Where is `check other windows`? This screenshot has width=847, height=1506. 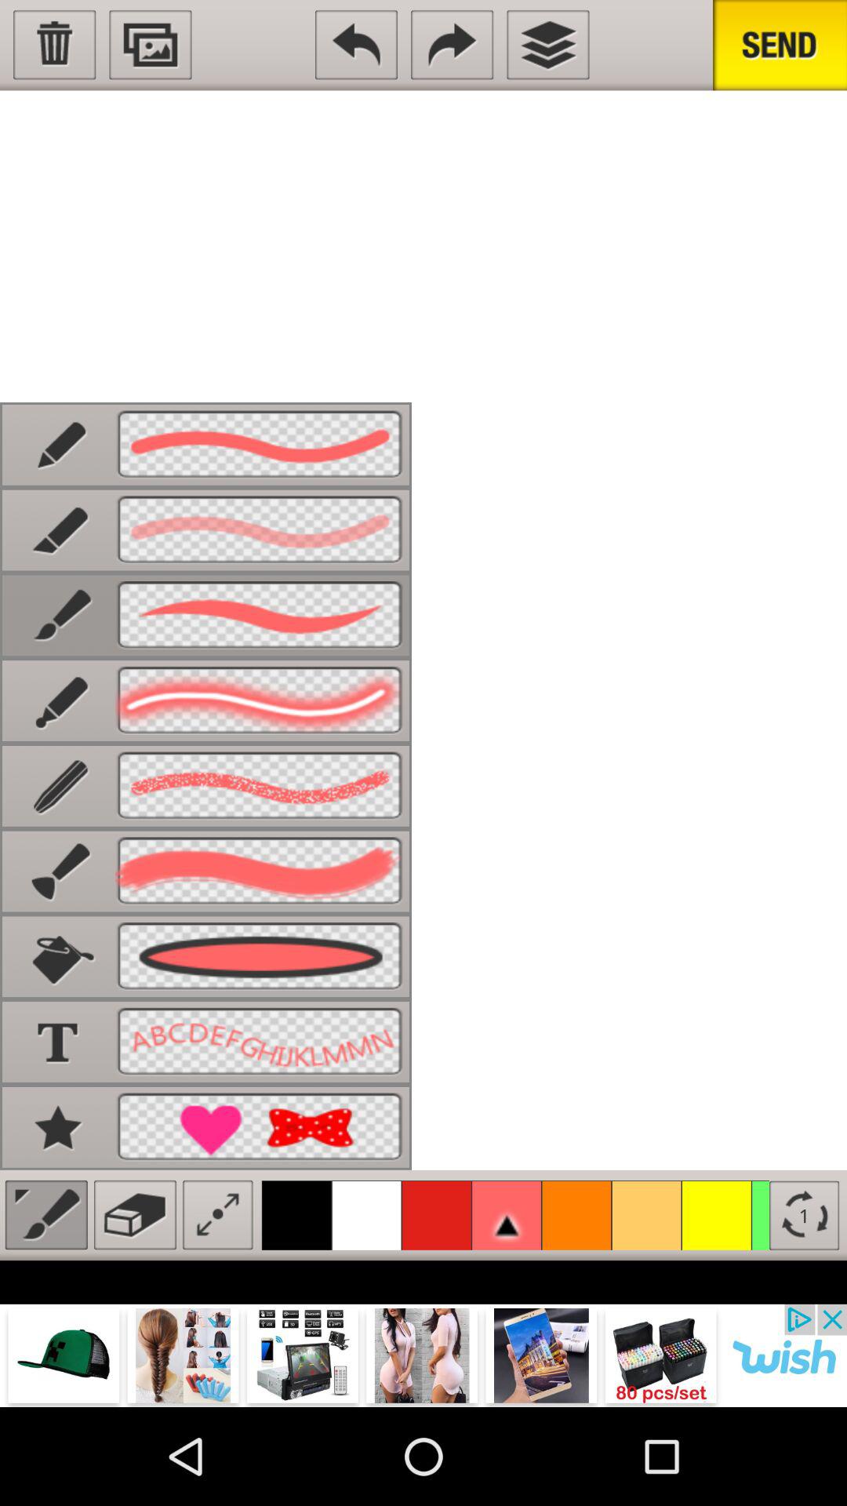 check other windows is located at coordinates (547, 45).